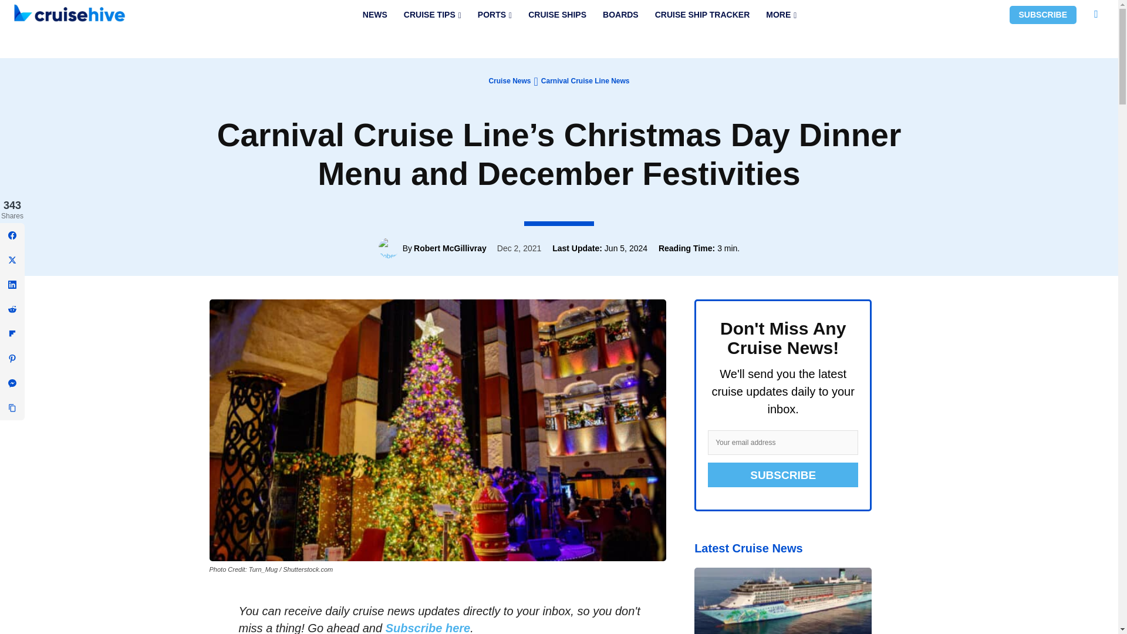  What do you see at coordinates (432, 15) in the screenshot?
I see `CRUISE TIPS` at bounding box center [432, 15].